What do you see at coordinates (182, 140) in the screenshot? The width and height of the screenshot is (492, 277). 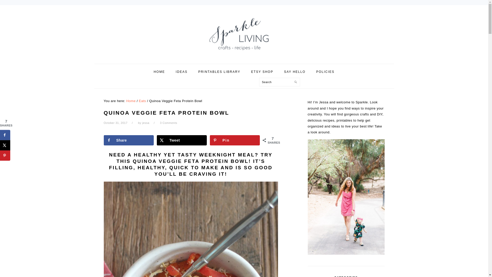 I see `Share on X` at bounding box center [182, 140].